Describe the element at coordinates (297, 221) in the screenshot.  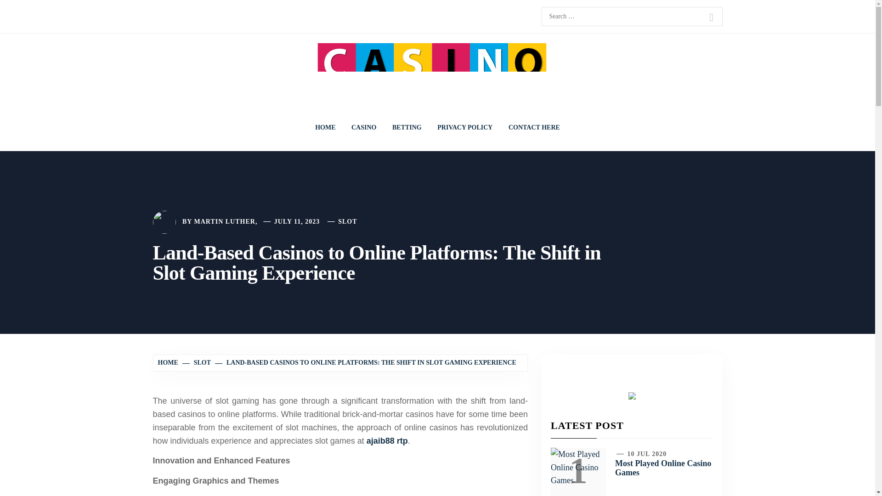
I see `JULY 11, 2023` at that location.